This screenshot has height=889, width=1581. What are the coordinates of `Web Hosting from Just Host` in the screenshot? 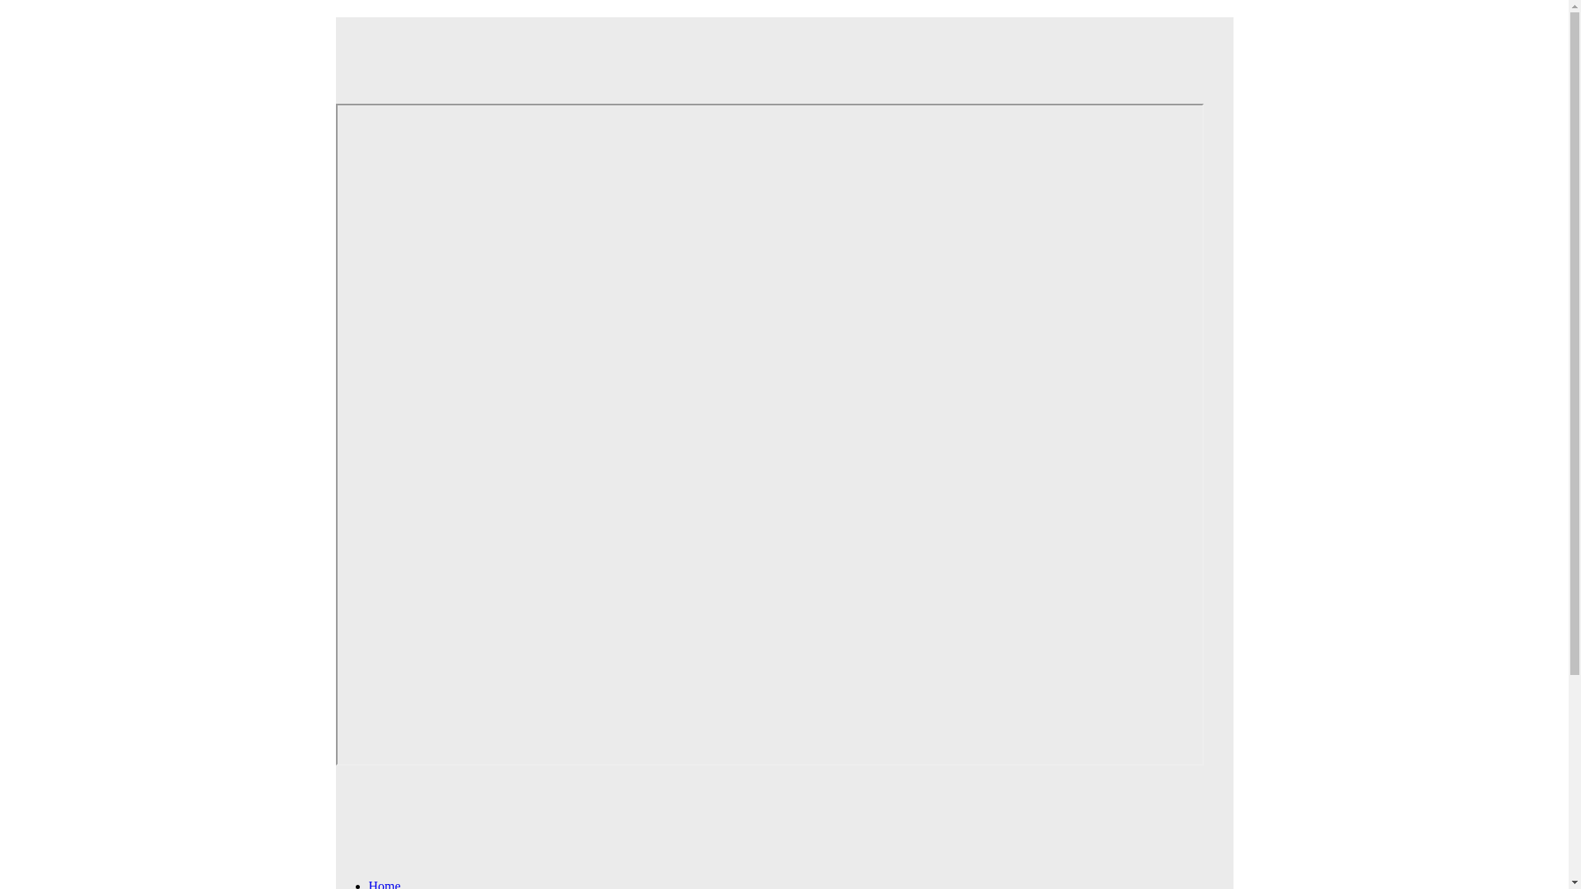 It's located at (768, 49).